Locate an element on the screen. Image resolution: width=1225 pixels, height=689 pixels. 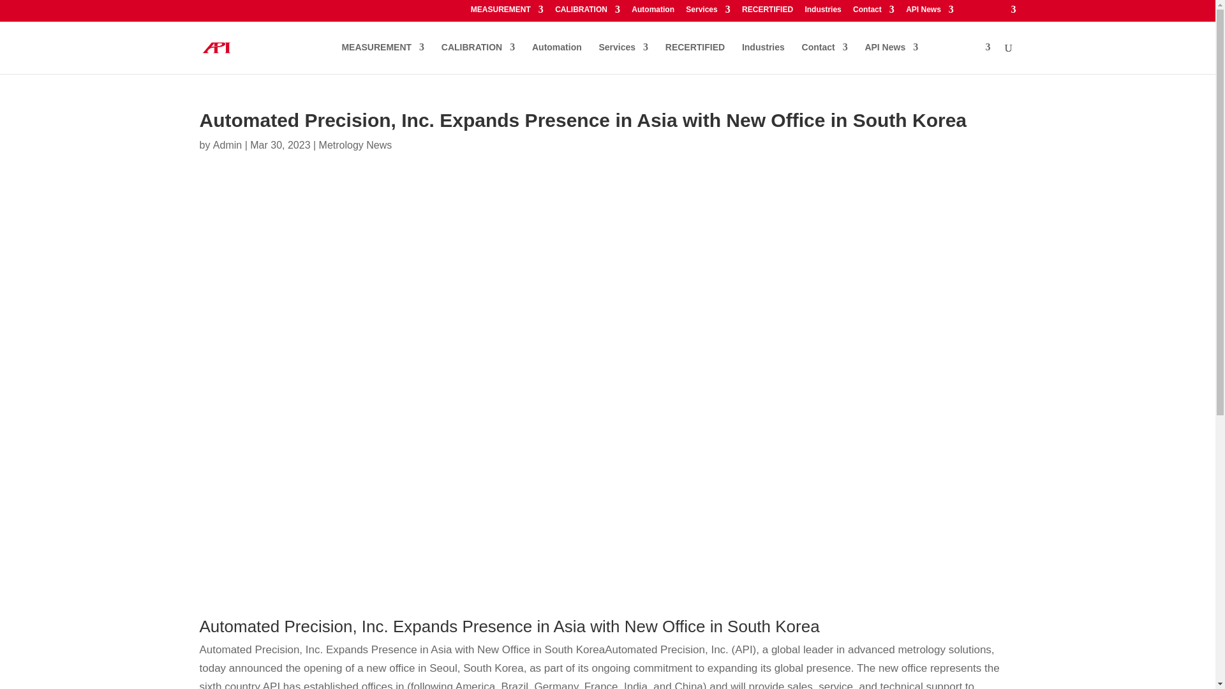
API News is located at coordinates (930, 12).